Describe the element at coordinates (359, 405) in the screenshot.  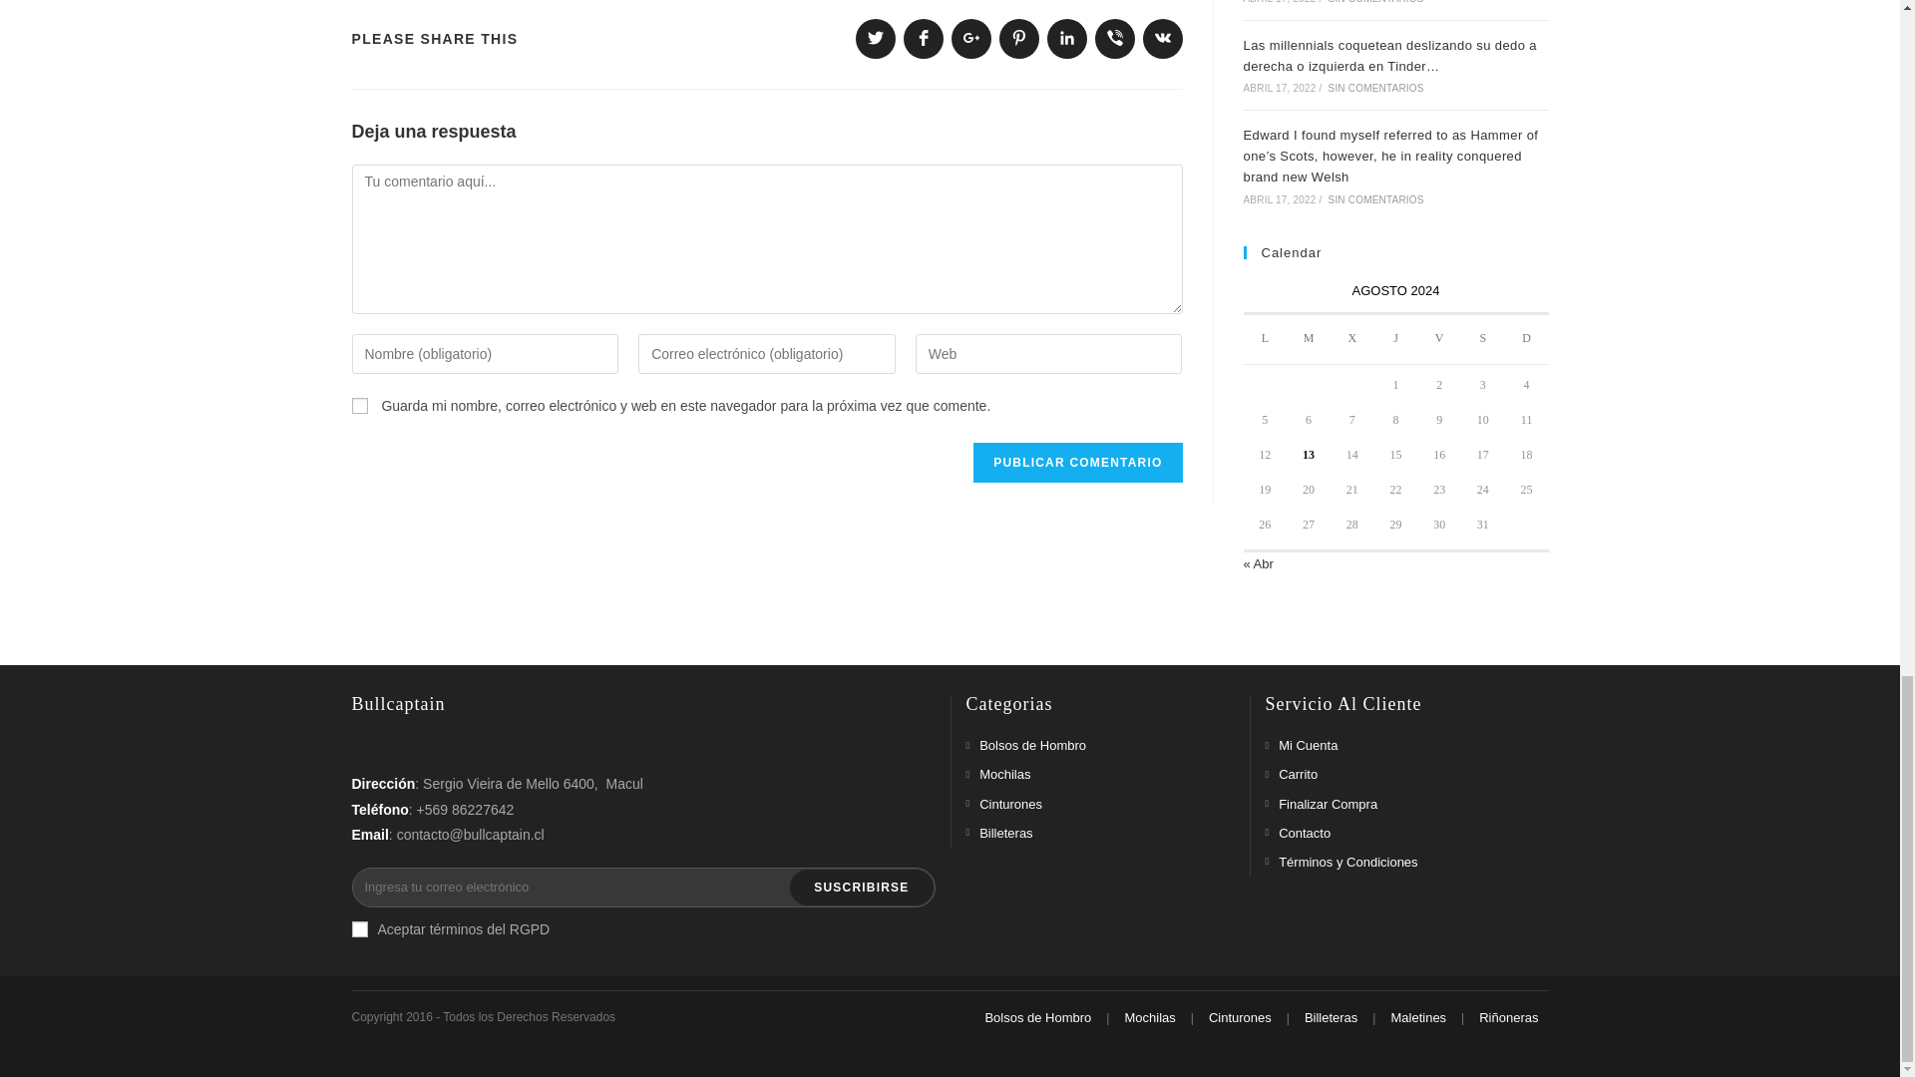
I see `yes` at that location.